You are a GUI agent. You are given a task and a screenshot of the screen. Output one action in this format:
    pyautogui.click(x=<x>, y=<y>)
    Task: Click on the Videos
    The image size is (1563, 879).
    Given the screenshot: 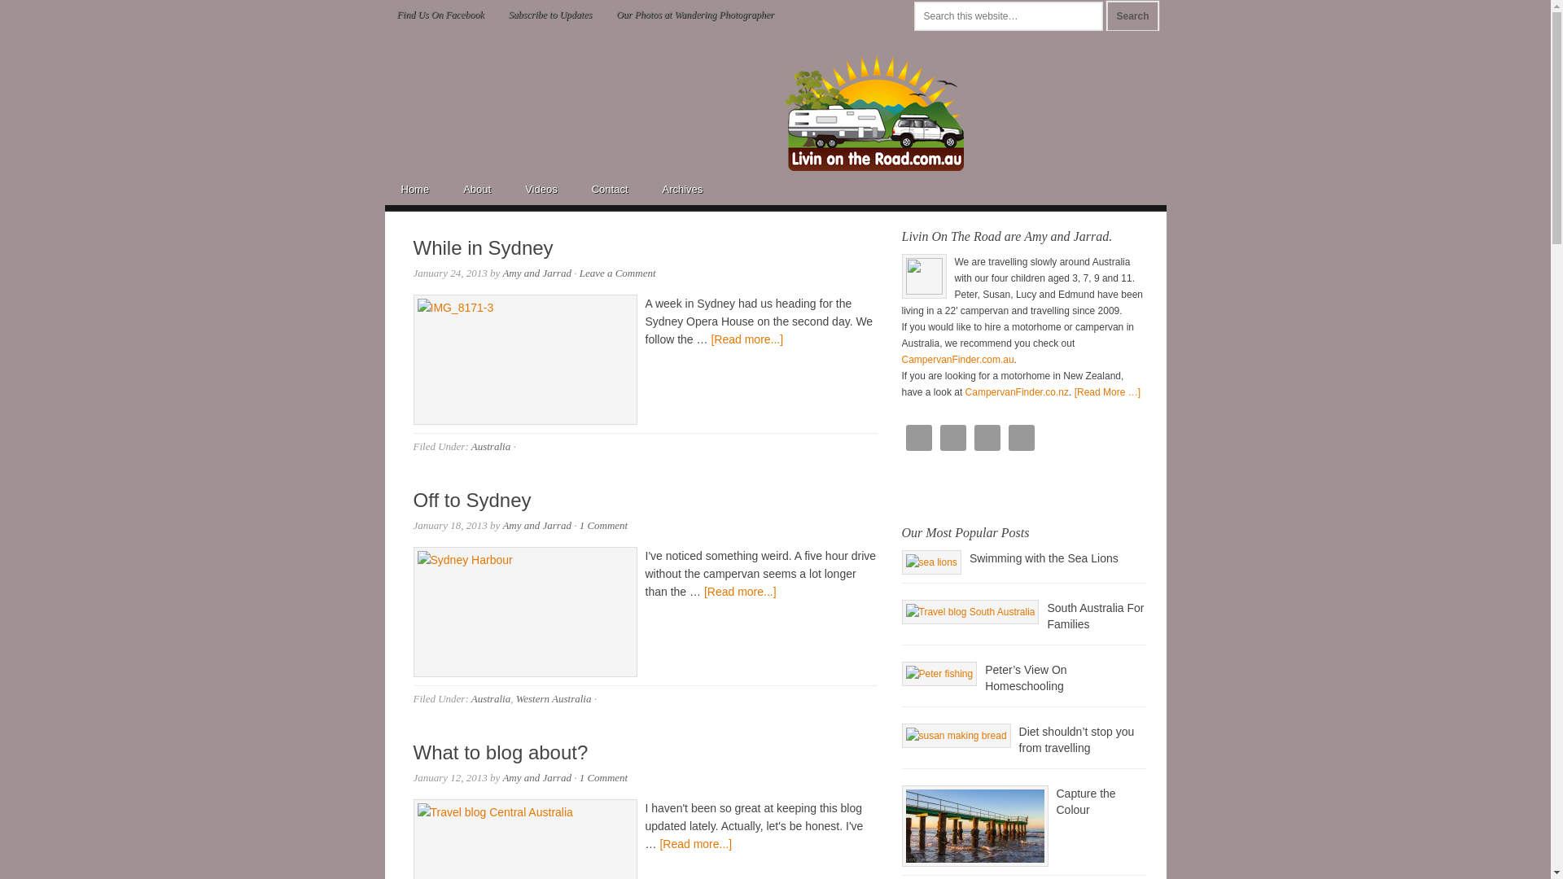 What is the action you would take?
    pyautogui.click(x=542, y=188)
    